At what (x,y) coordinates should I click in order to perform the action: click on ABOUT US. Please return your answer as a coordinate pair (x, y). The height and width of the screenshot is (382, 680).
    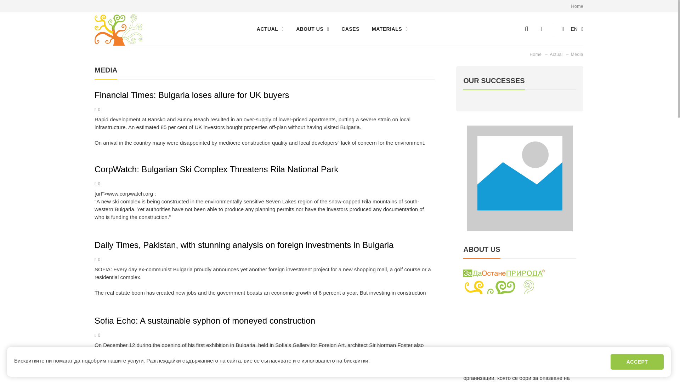
    Looking at the image, I should click on (312, 29).